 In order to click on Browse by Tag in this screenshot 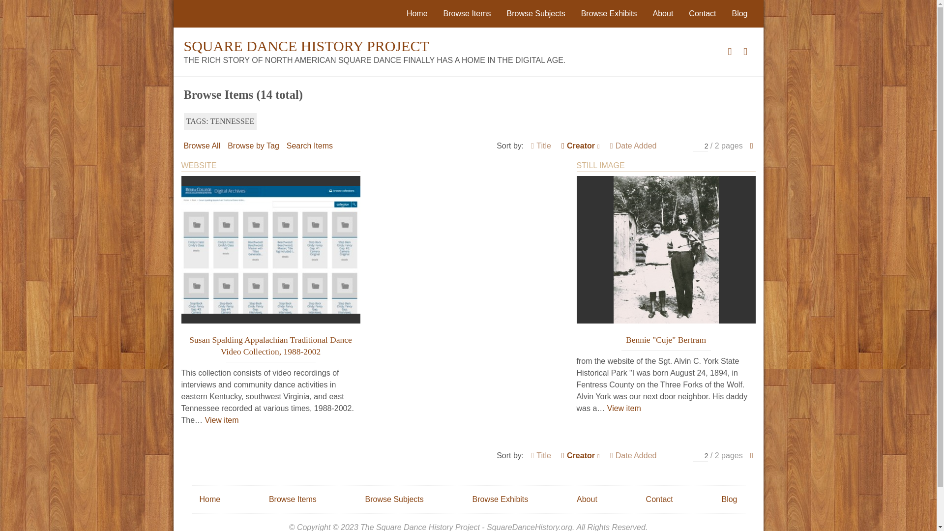, I will do `click(253, 146)`.